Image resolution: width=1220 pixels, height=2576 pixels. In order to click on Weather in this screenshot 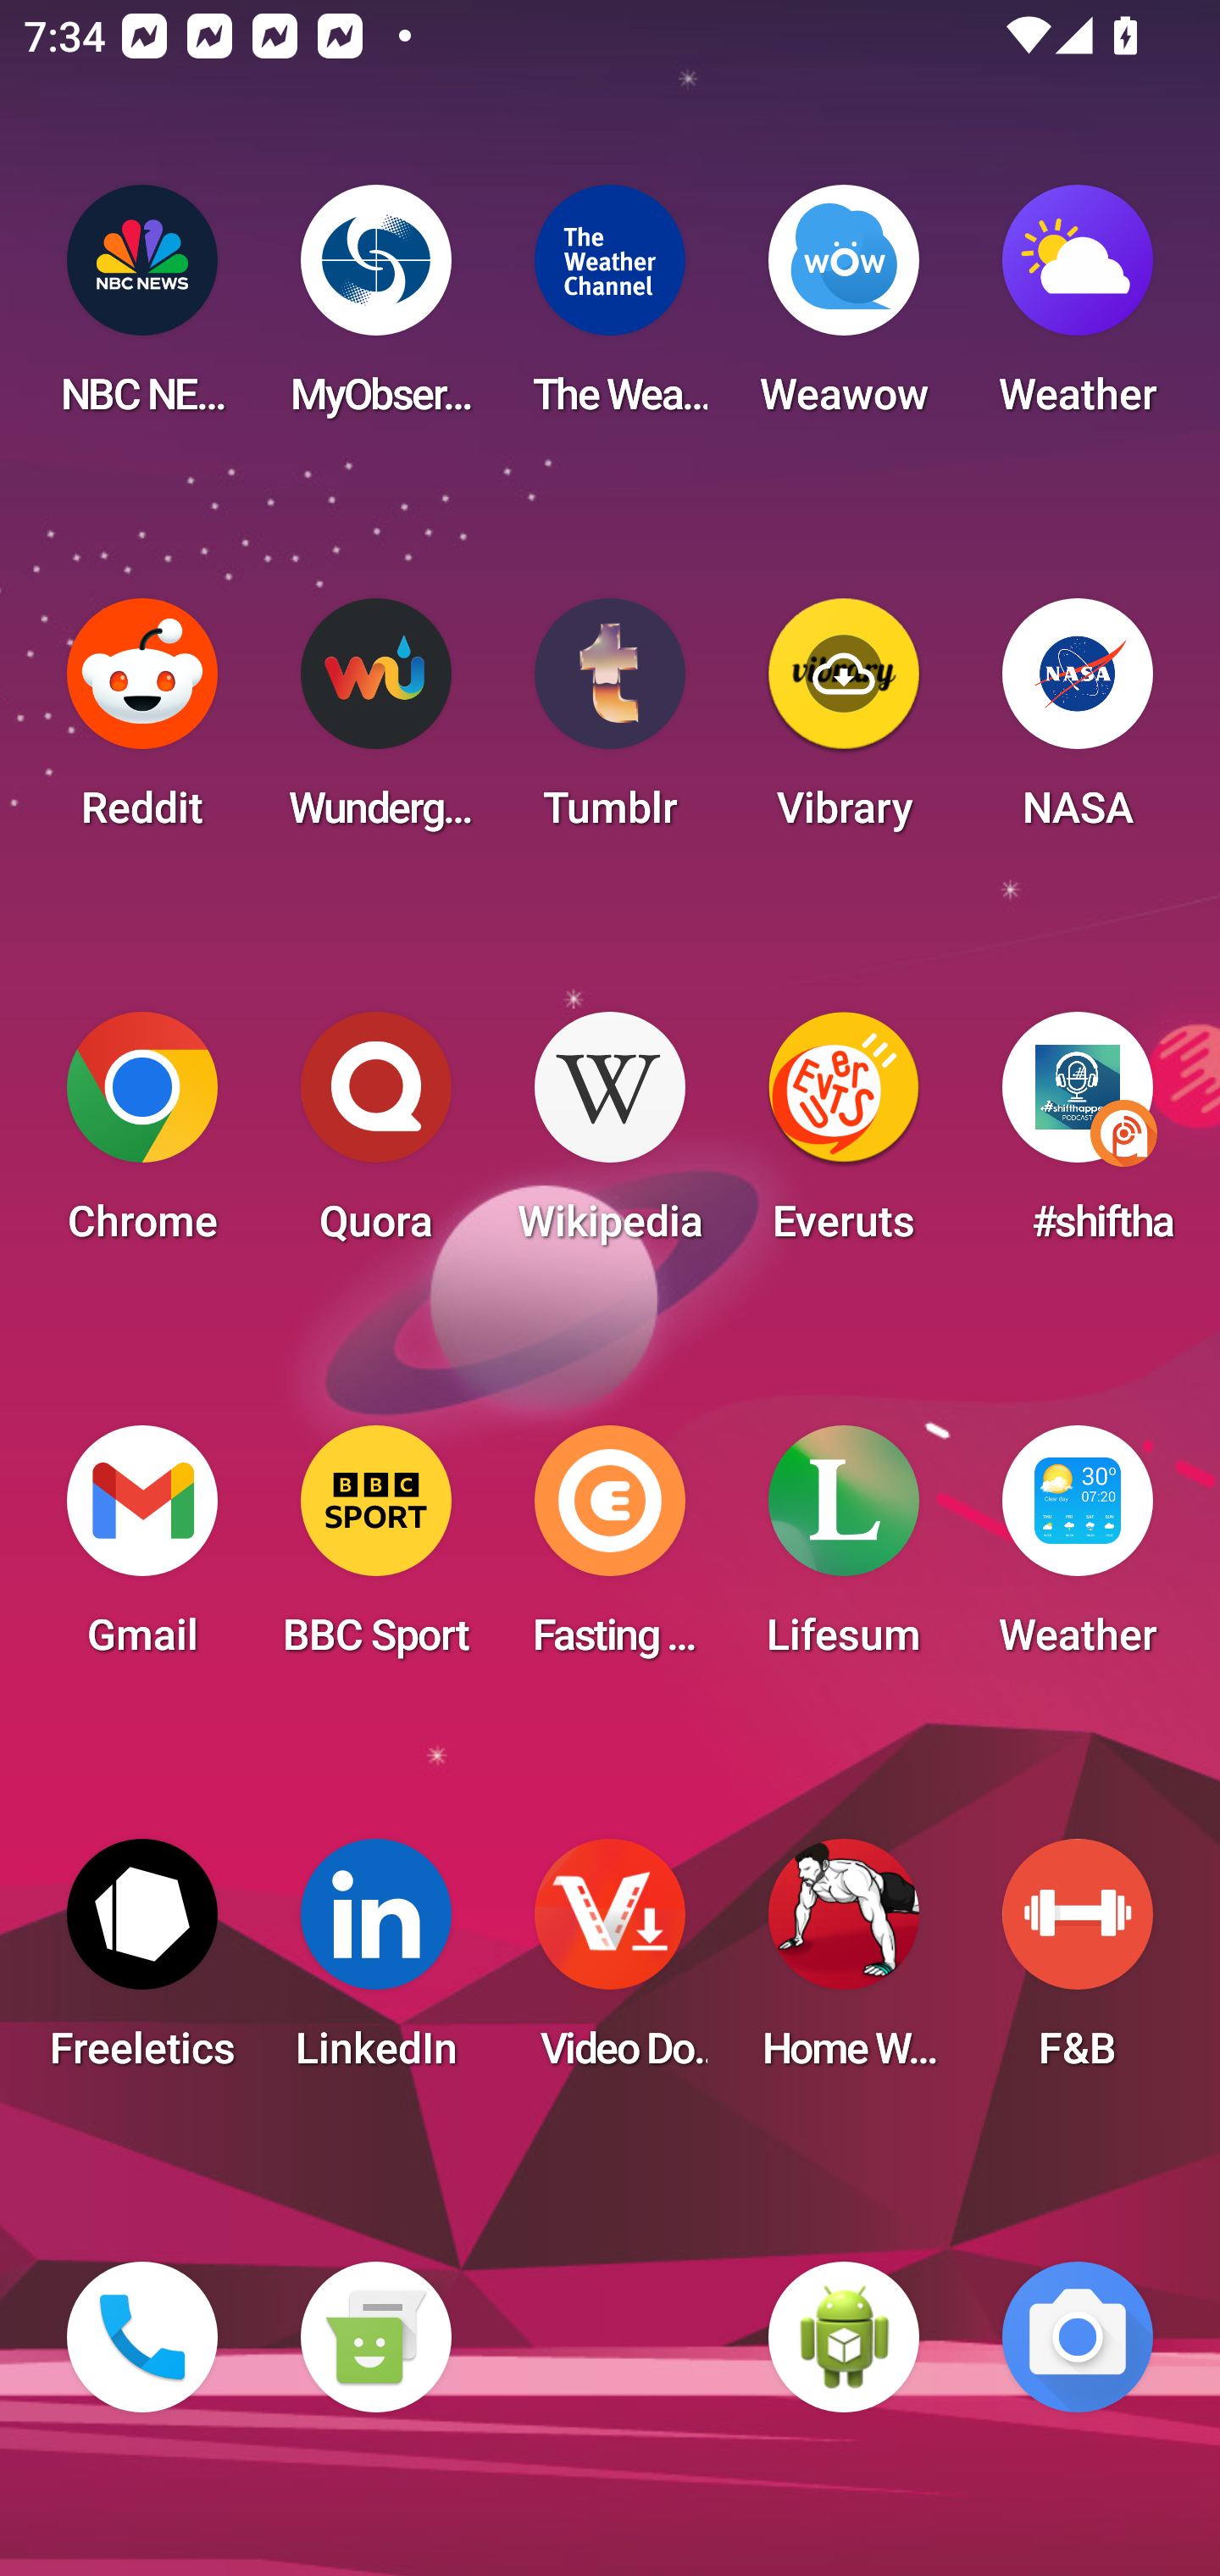, I will do `click(1078, 310)`.